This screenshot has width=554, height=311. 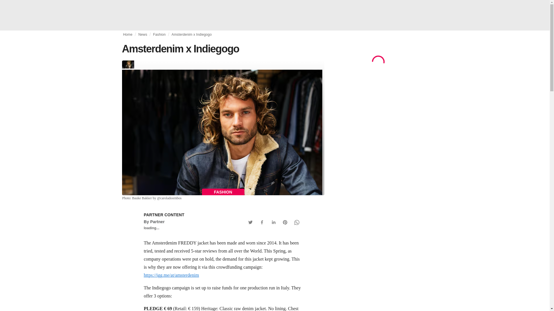 What do you see at coordinates (143, 35) in the screenshot?
I see `News` at bounding box center [143, 35].